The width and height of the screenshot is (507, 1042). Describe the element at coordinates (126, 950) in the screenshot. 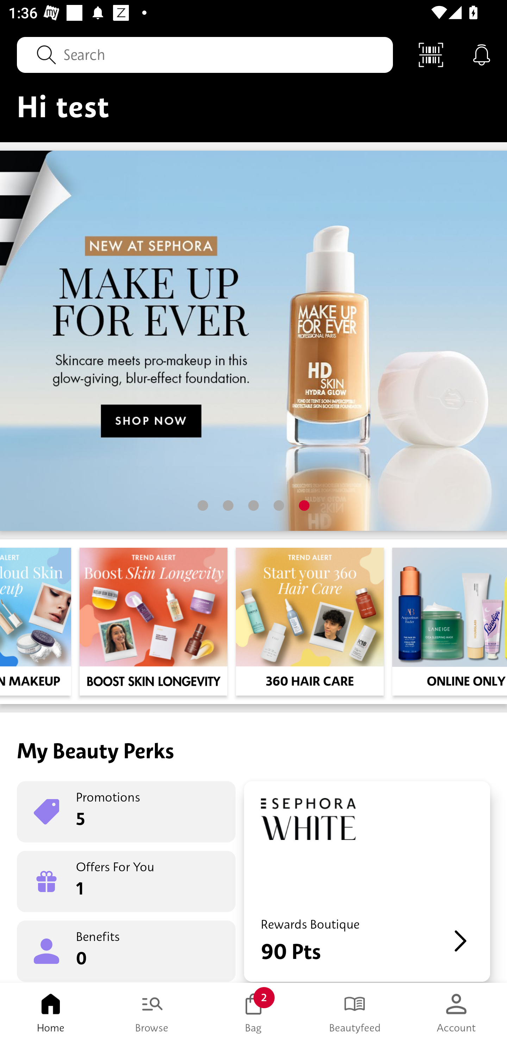

I see `Benefits 0` at that location.